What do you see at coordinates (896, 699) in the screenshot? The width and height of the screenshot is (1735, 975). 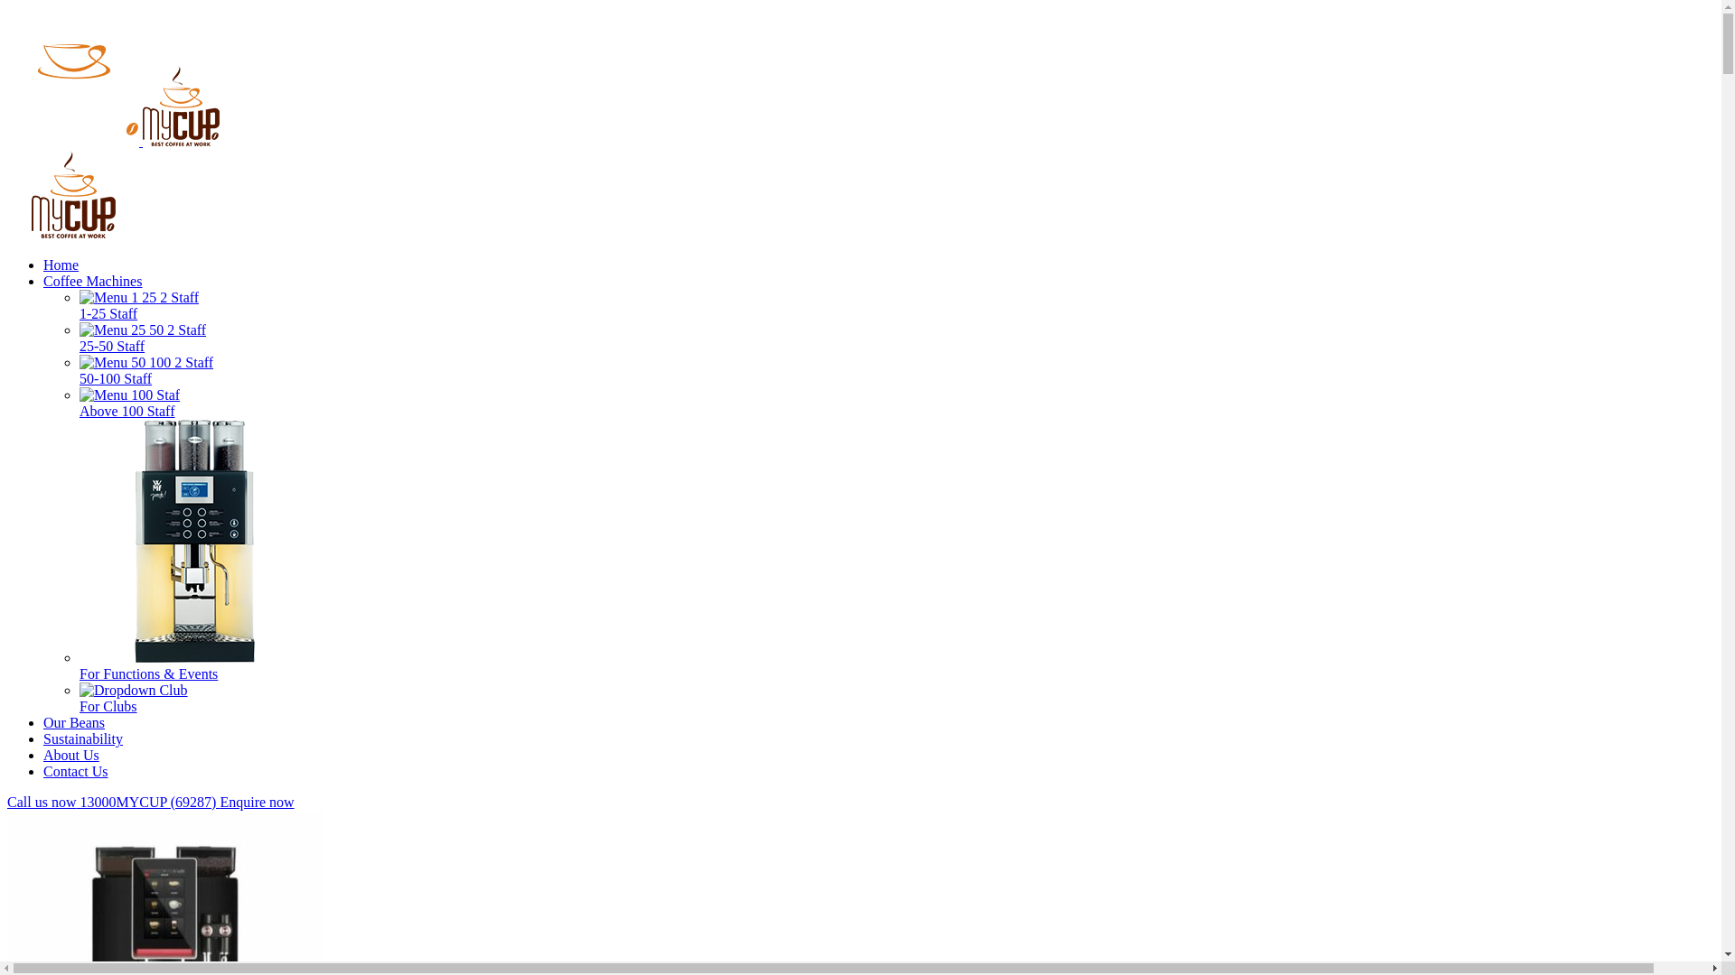 I see `For Clubs` at bounding box center [896, 699].